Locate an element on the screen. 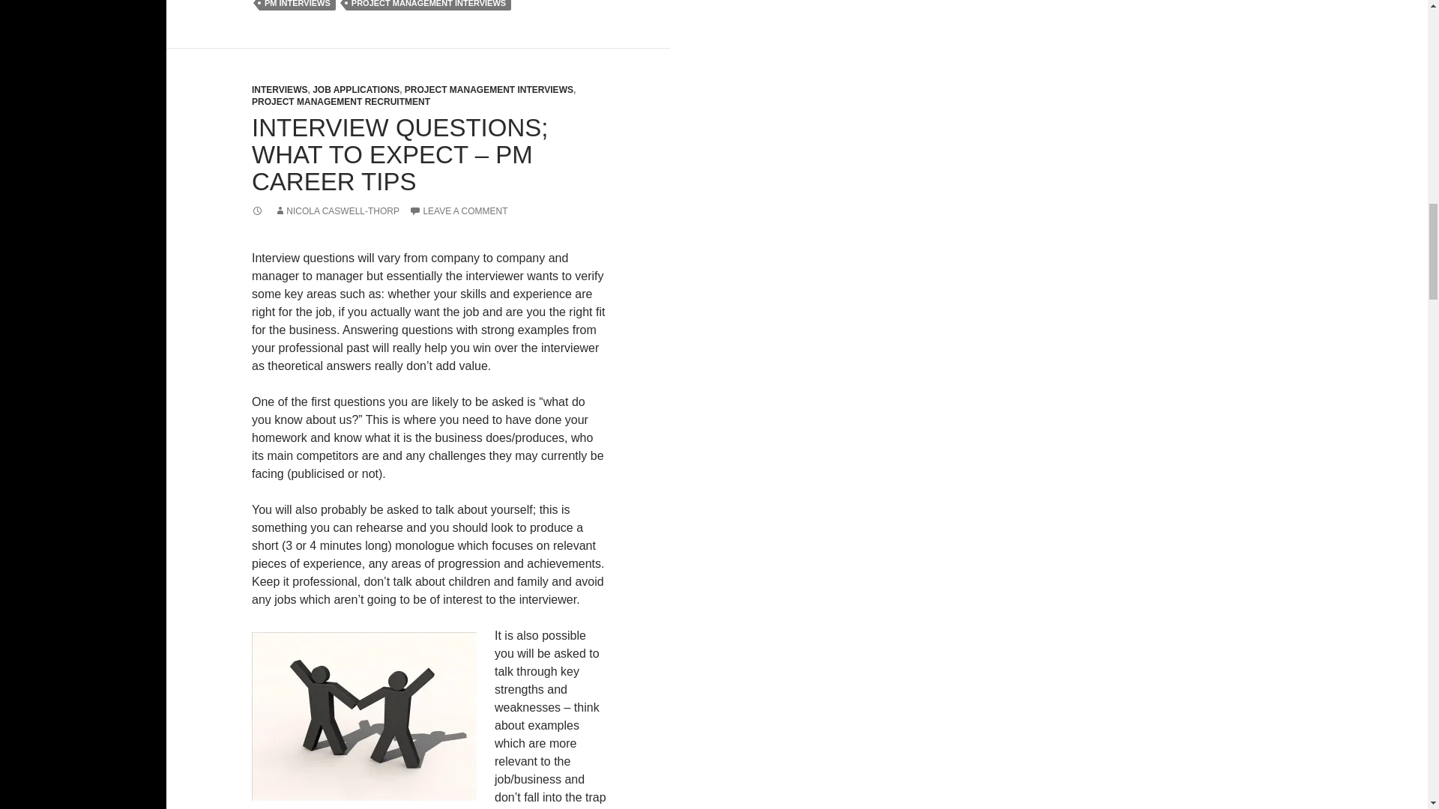 This screenshot has height=809, width=1439. PROJECT MANAGEMENT INTERVIEWS is located at coordinates (429, 5).